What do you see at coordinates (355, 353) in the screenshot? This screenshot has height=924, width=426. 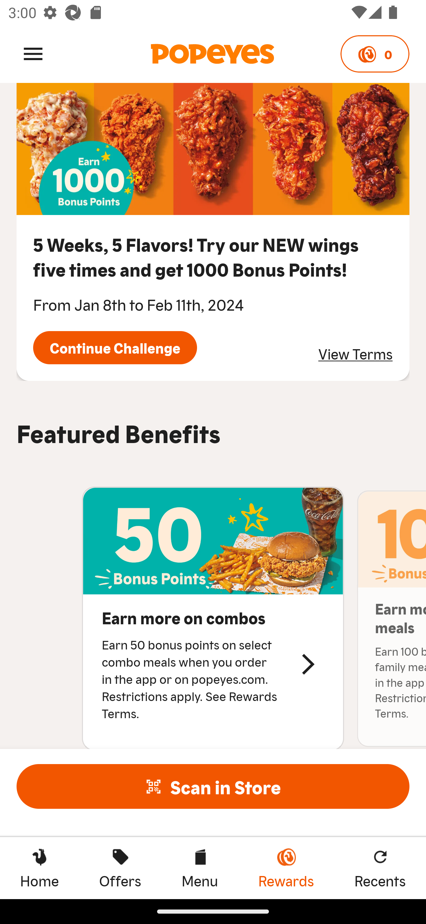 I see `View Terms` at bounding box center [355, 353].